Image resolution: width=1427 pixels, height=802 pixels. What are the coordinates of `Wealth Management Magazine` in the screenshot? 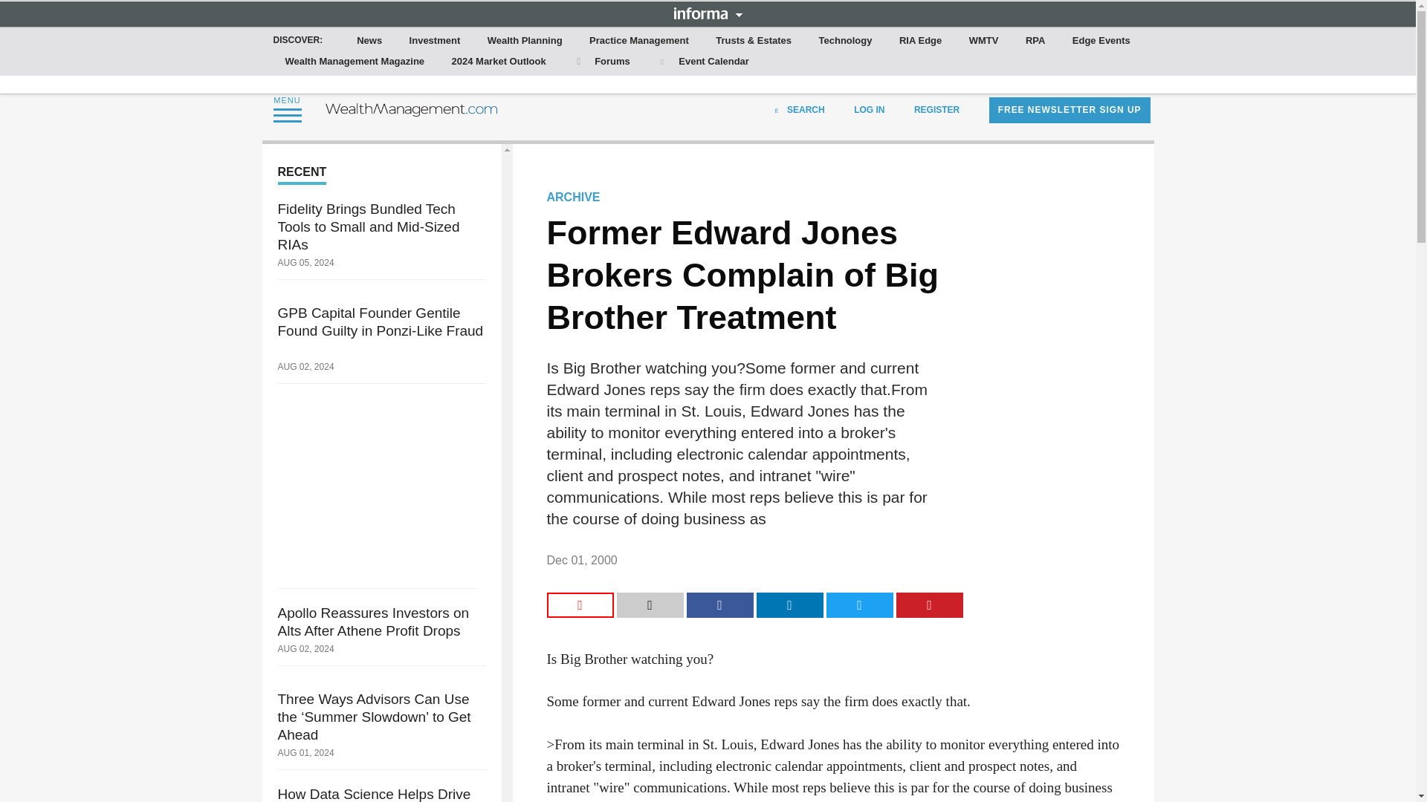 It's located at (355, 62).